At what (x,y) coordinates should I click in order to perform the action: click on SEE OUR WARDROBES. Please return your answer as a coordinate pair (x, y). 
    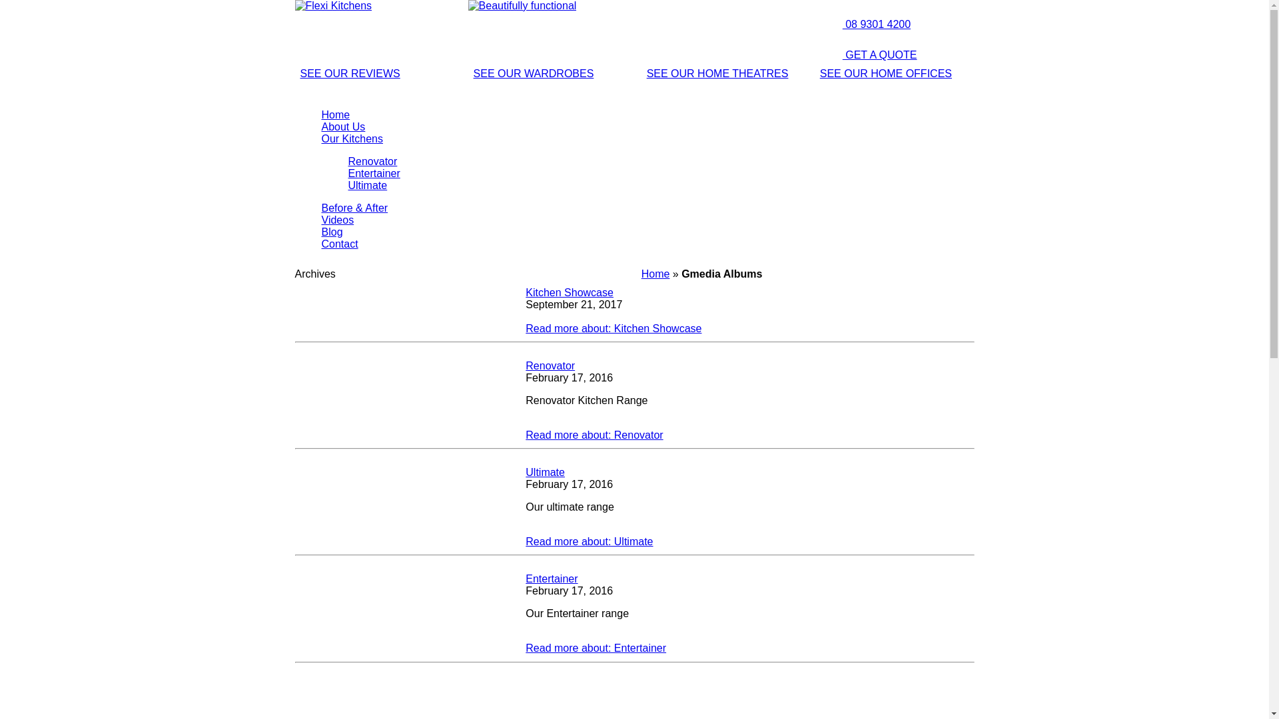
    Looking at the image, I should click on (534, 73).